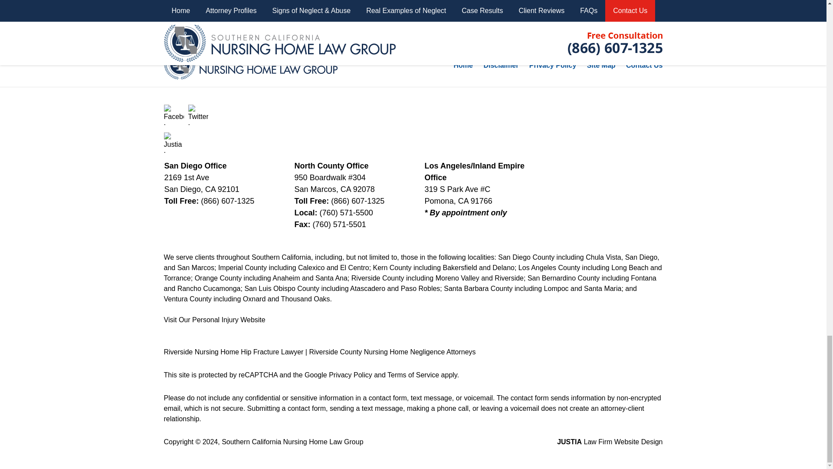 Image resolution: width=833 pixels, height=469 pixels. What do you see at coordinates (174, 115) in the screenshot?
I see `Facebook` at bounding box center [174, 115].